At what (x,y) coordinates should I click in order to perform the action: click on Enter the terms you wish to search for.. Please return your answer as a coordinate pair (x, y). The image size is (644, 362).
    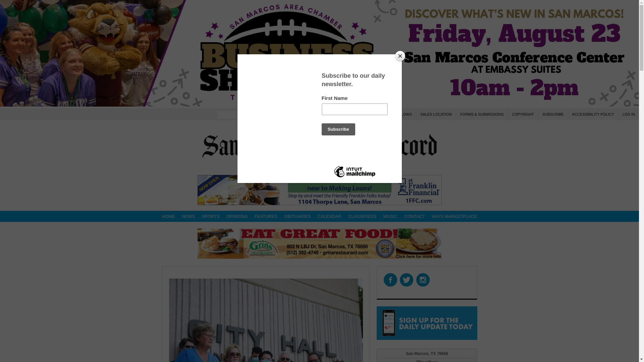
    Looking at the image, I should click on (239, 115).